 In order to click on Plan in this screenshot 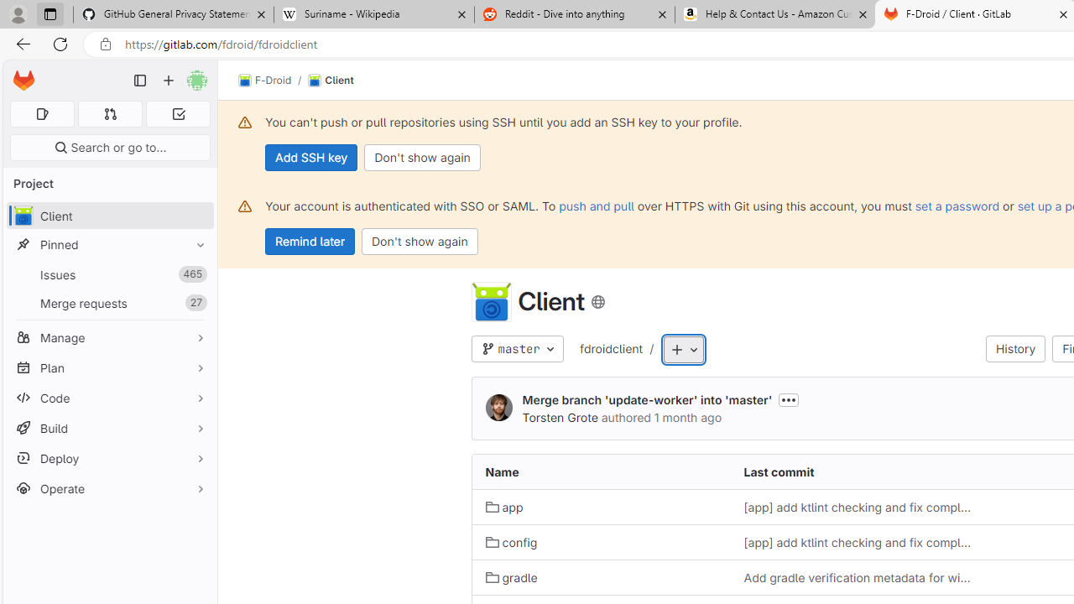, I will do `click(109, 367)`.